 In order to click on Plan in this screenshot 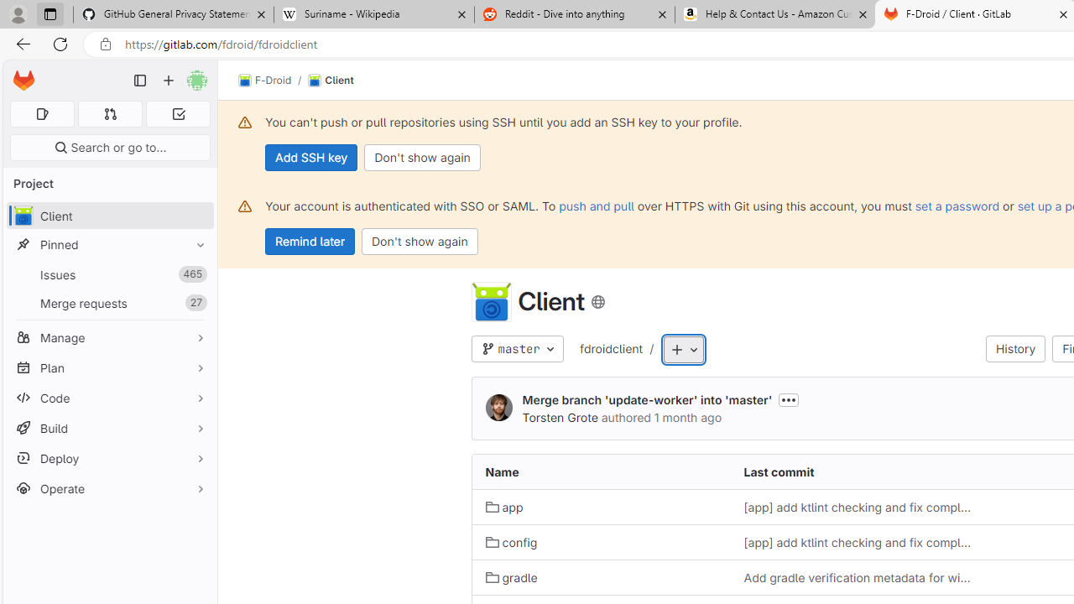, I will do `click(109, 367)`.